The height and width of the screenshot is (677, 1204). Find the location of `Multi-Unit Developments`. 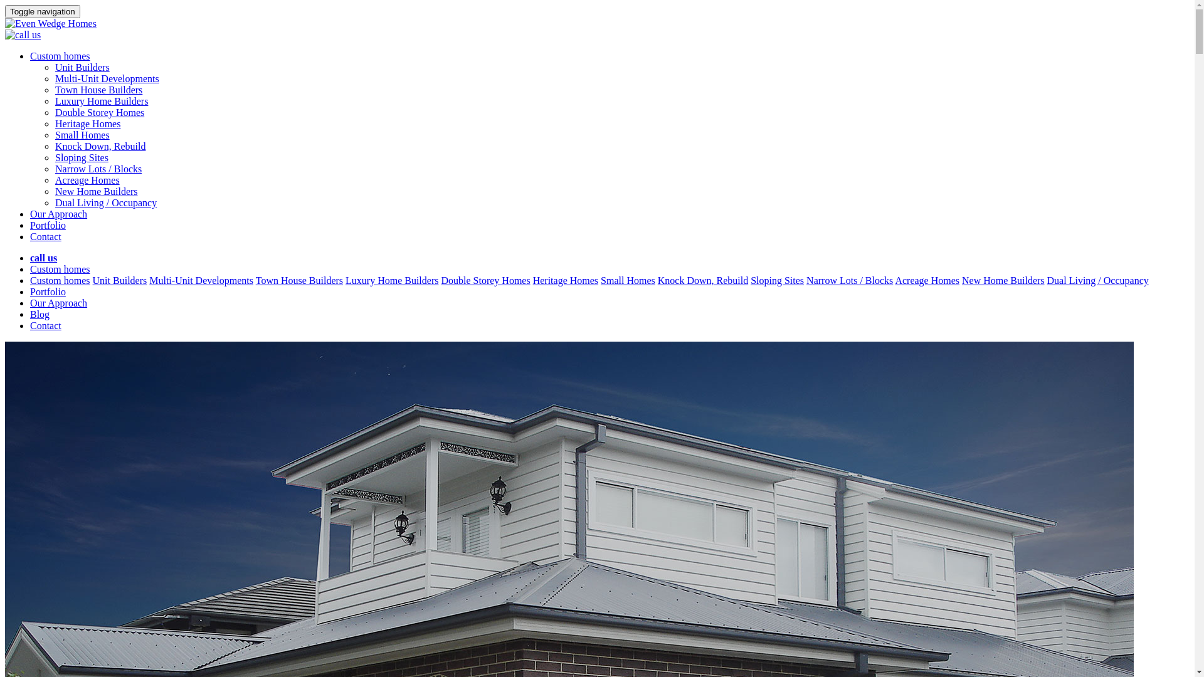

Multi-Unit Developments is located at coordinates (107, 79).